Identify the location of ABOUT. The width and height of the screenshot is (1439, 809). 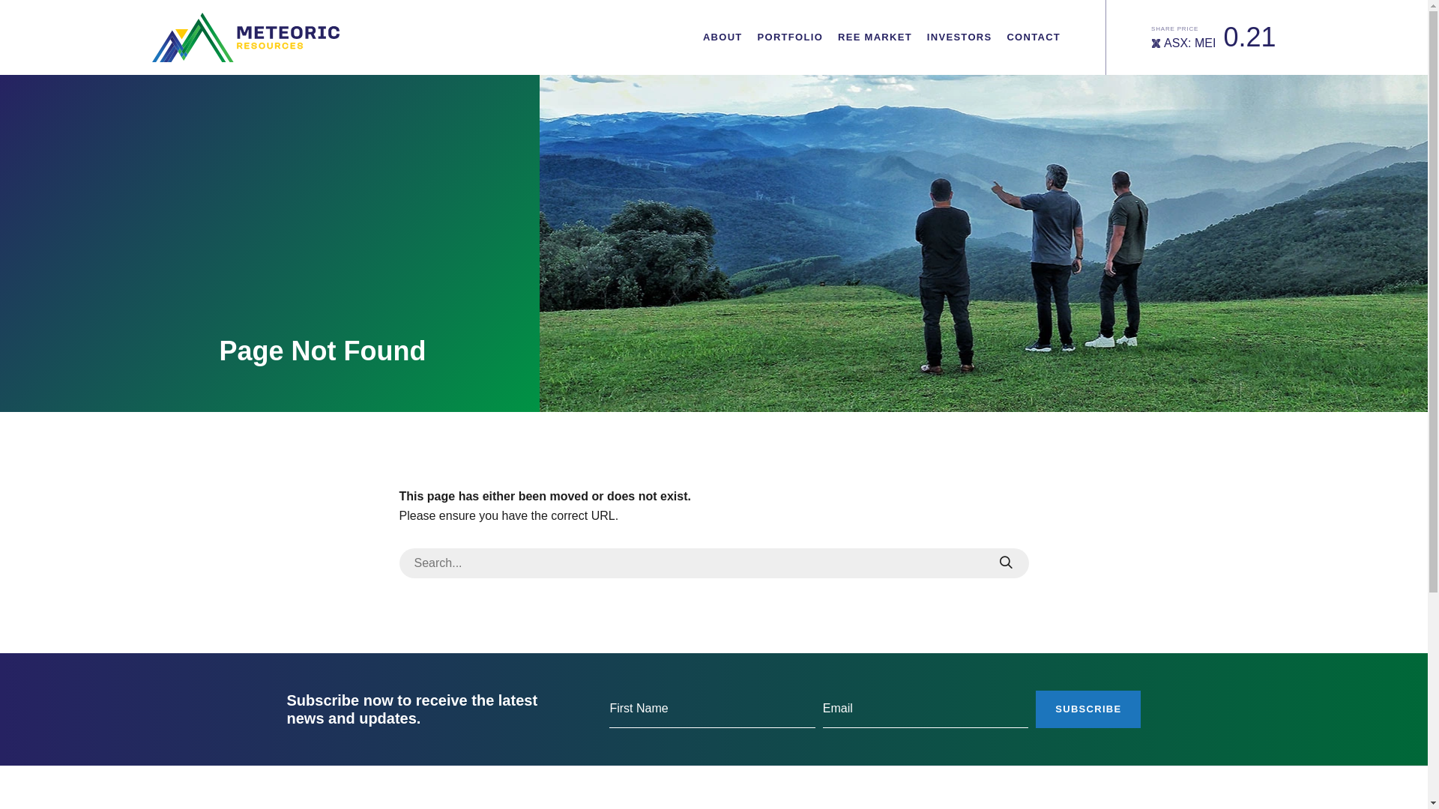
(722, 37).